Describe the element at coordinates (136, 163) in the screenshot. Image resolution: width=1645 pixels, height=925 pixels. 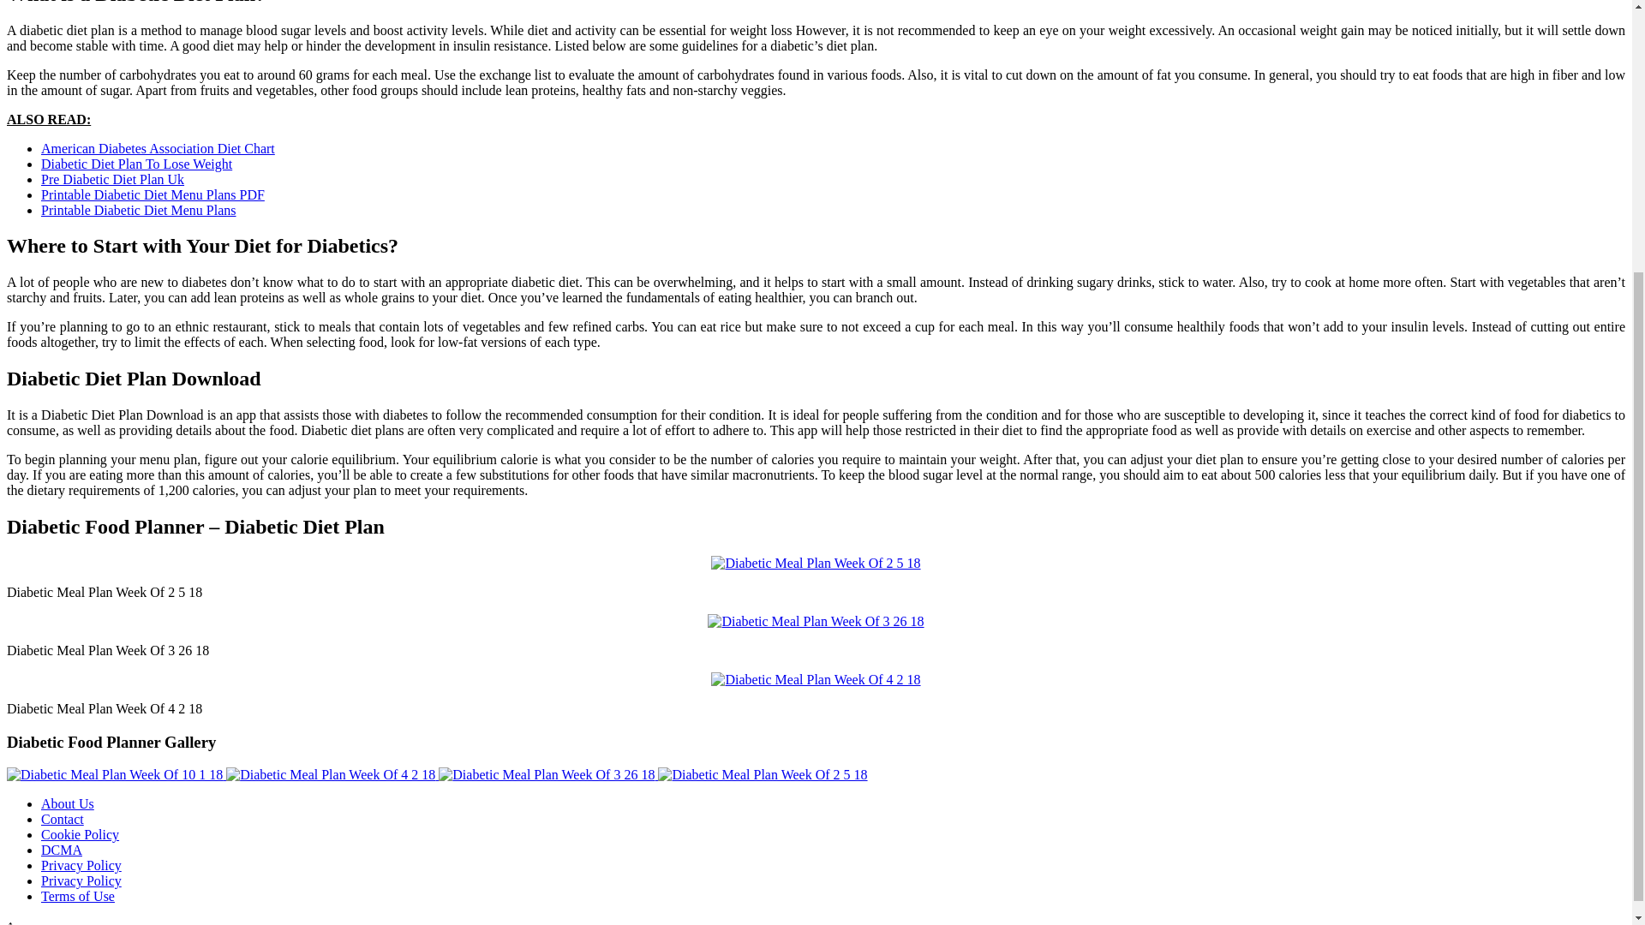
I see `Diabetic Diet Plan To Lose Weight` at that location.